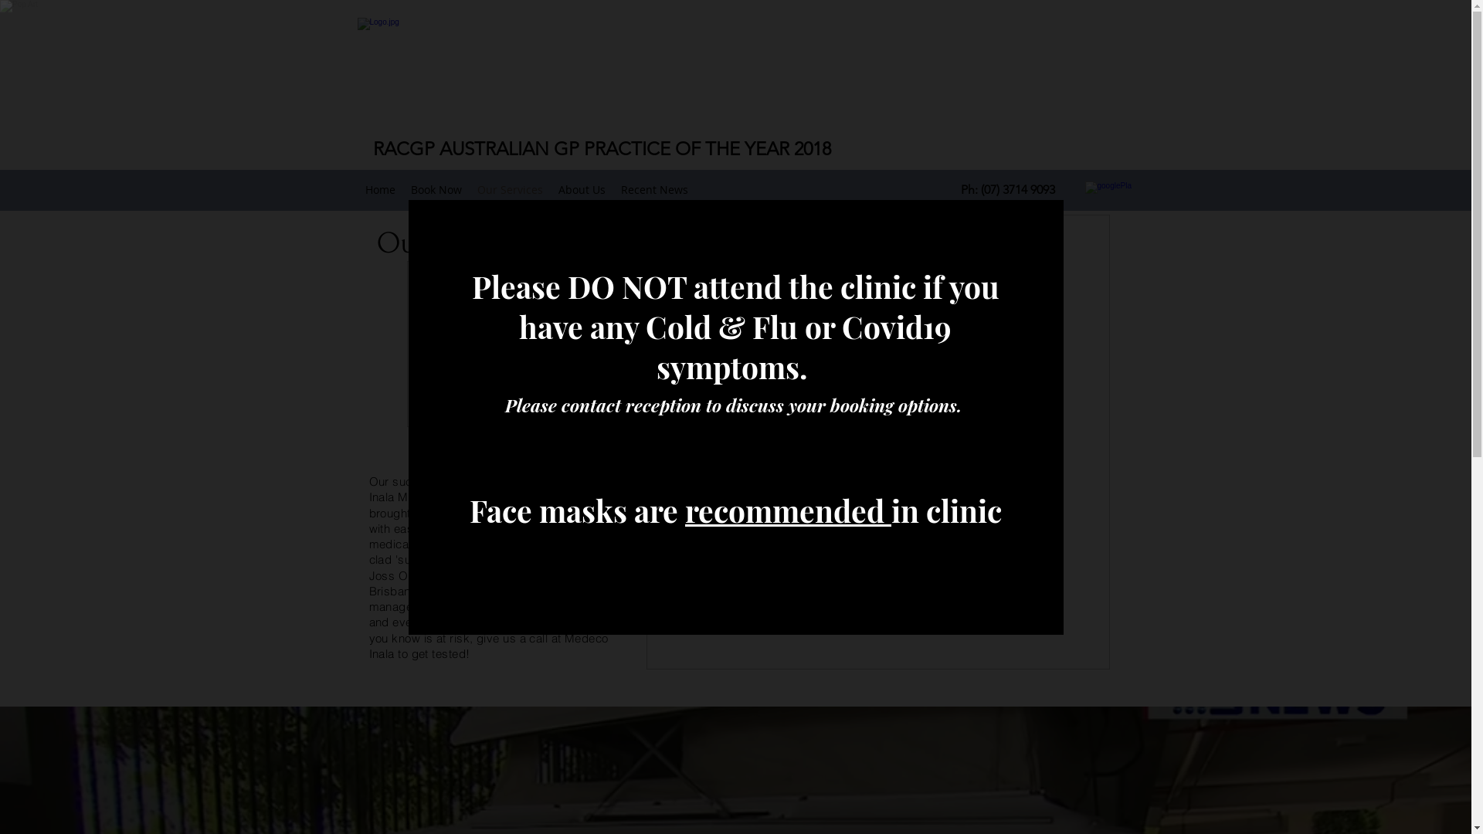 This screenshot has width=1483, height=834. I want to click on Back to site, so click(1035, 229).